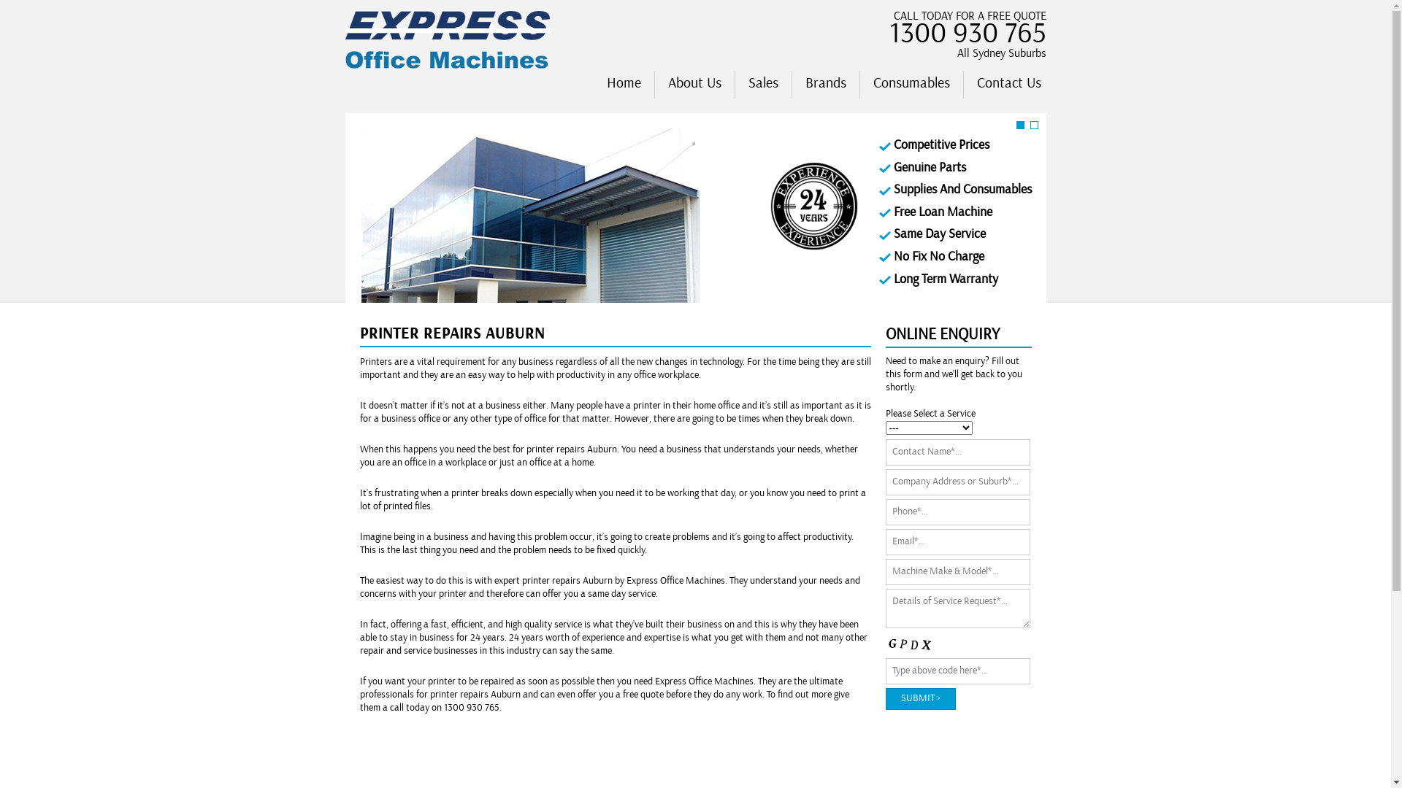 This screenshot has width=1402, height=788. Describe the element at coordinates (1033, 125) in the screenshot. I see `2` at that location.